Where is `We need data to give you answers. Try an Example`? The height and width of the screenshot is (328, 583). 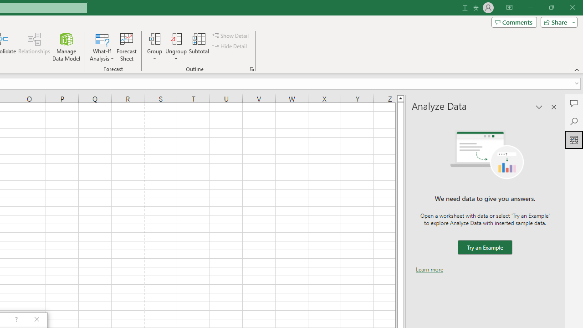 We need data to give you answers. Try an Example is located at coordinates (485, 248).